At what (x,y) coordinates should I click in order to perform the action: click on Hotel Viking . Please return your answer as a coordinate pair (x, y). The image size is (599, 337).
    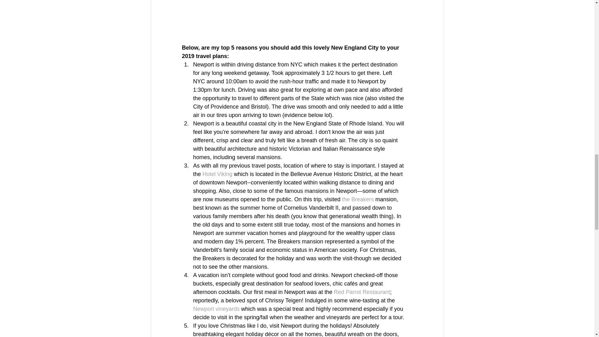
    Looking at the image, I should click on (218, 174).